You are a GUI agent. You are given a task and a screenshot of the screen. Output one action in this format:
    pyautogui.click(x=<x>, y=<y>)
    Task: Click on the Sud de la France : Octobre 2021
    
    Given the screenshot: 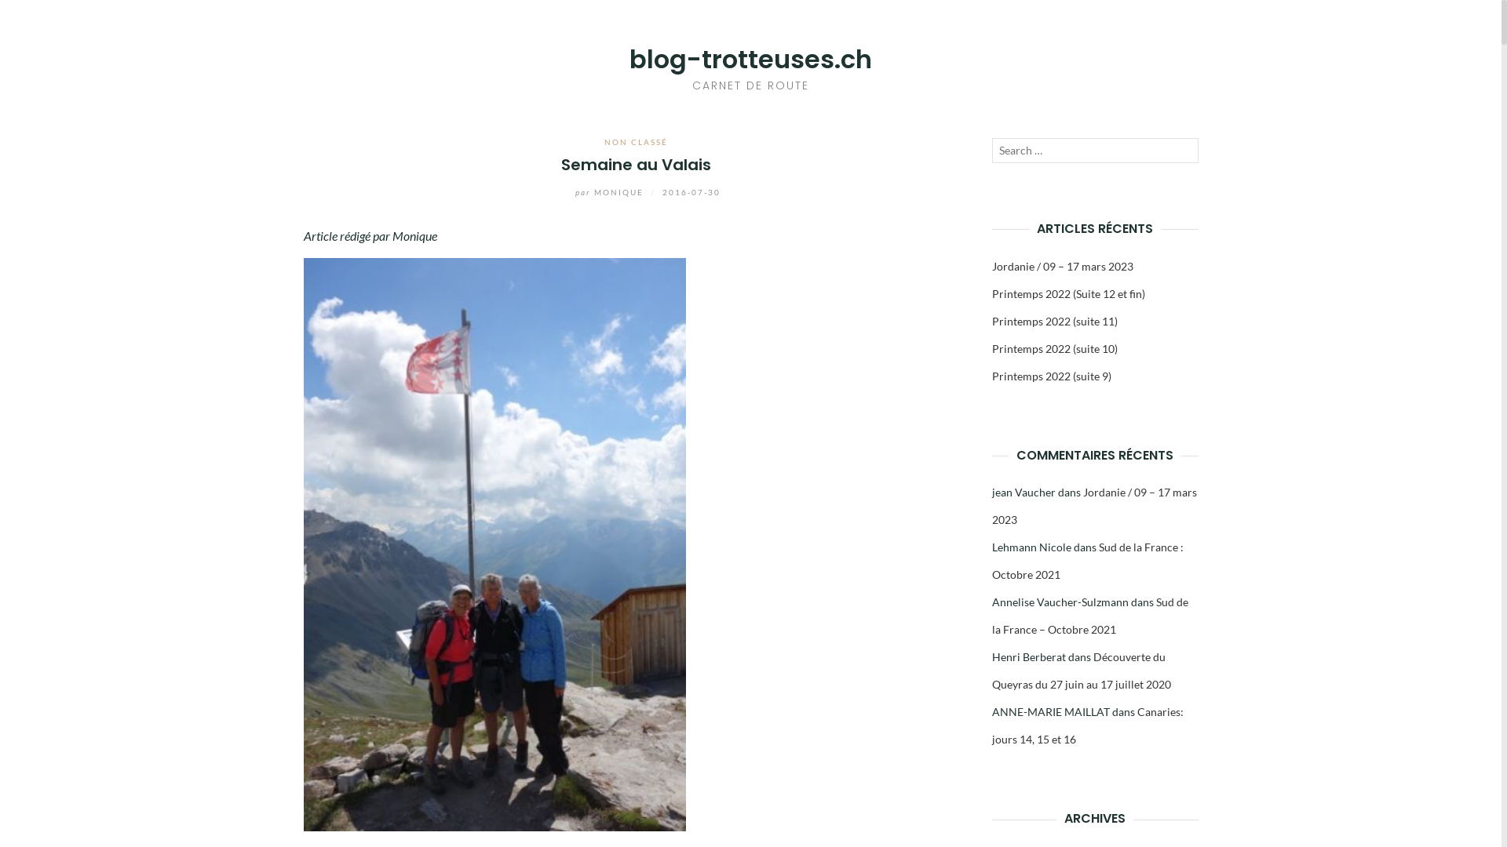 What is the action you would take?
    pyautogui.click(x=1088, y=561)
    